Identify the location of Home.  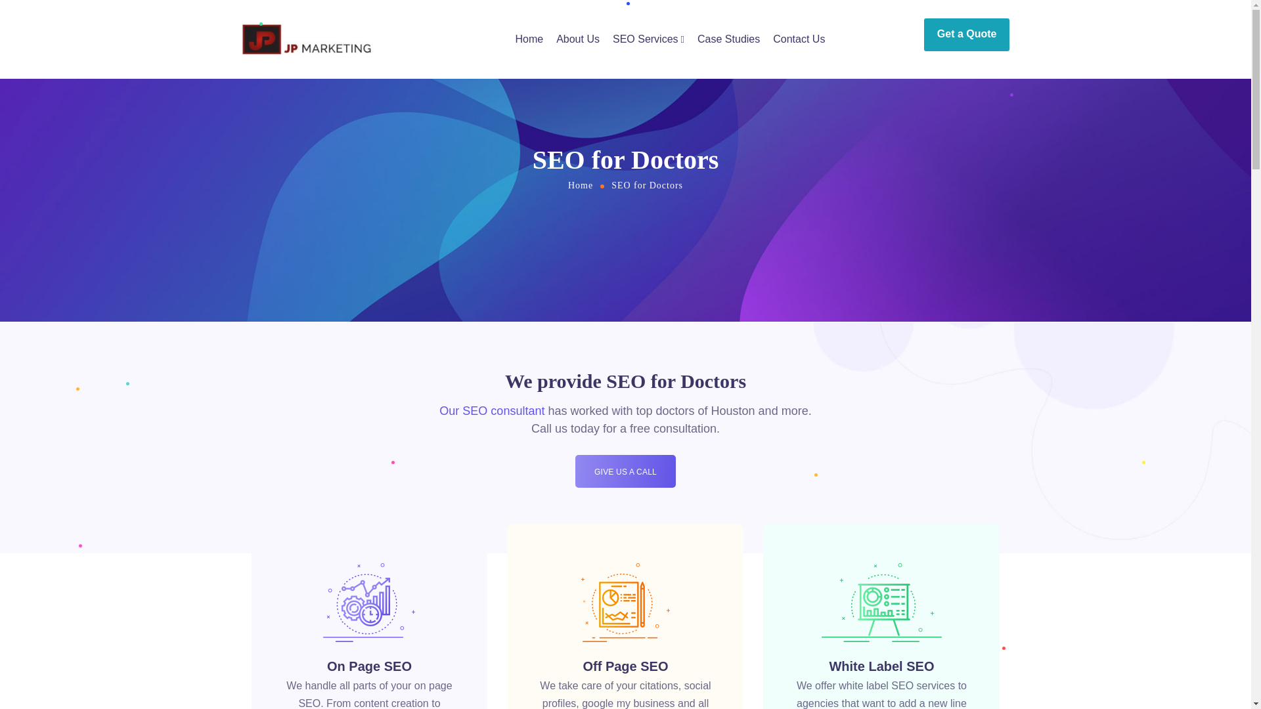
(581, 185).